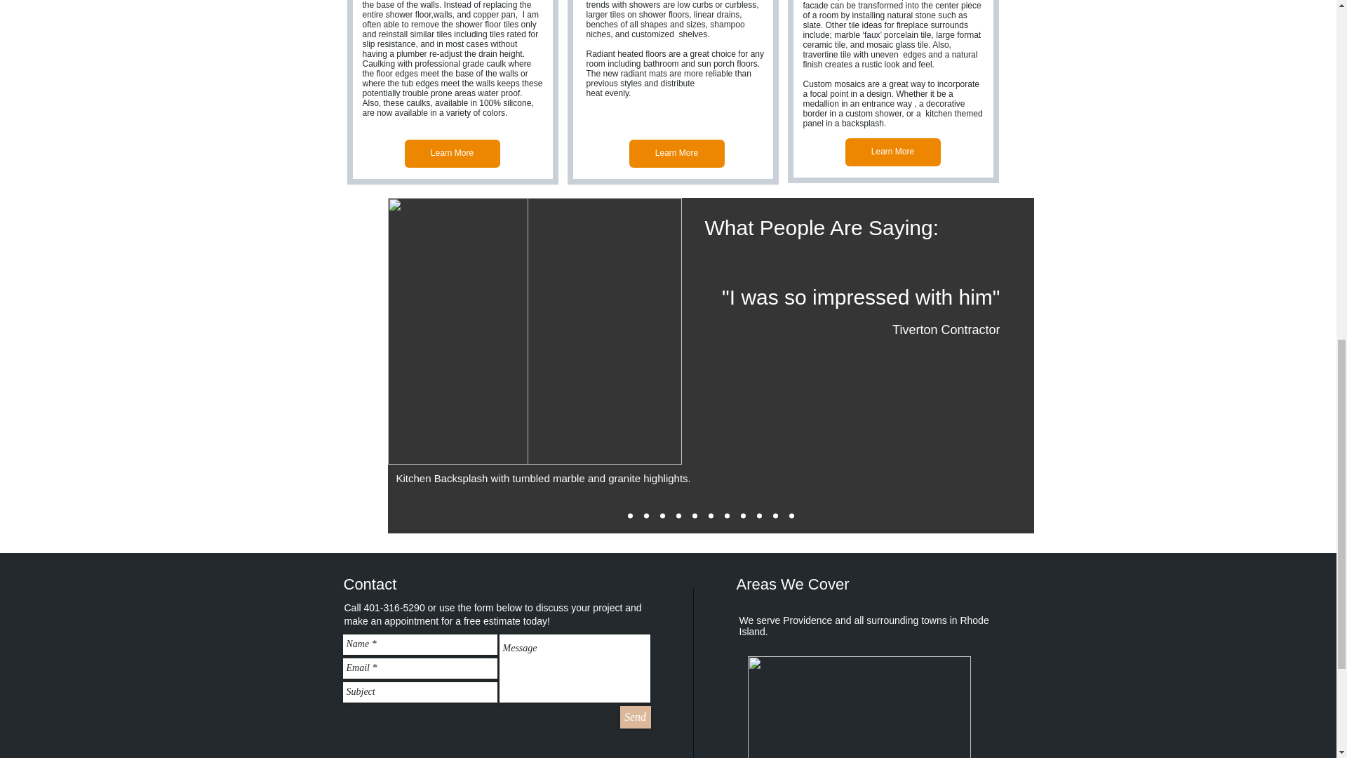  I want to click on Learn More, so click(452, 153).